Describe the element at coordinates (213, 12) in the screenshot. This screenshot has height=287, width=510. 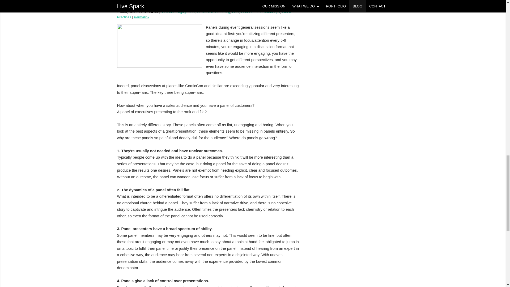
I see `Brain-based Learning` at that location.